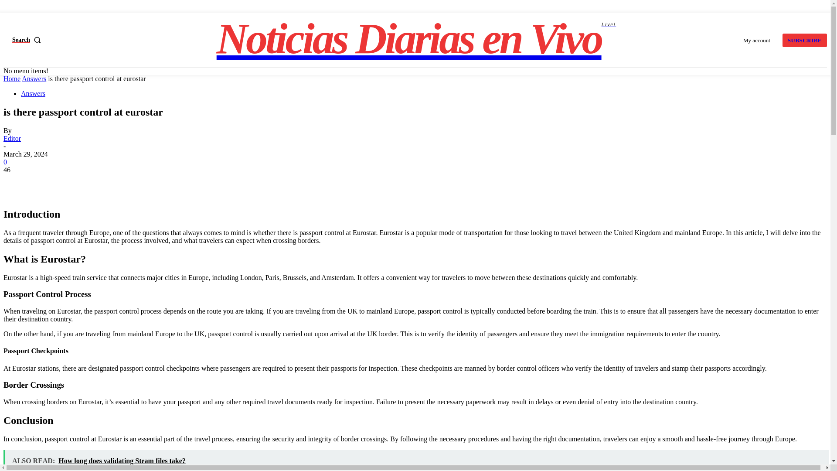  Describe the element at coordinates (805, 39) in the screenshot. I see `SUBSCRIBE` at that location.